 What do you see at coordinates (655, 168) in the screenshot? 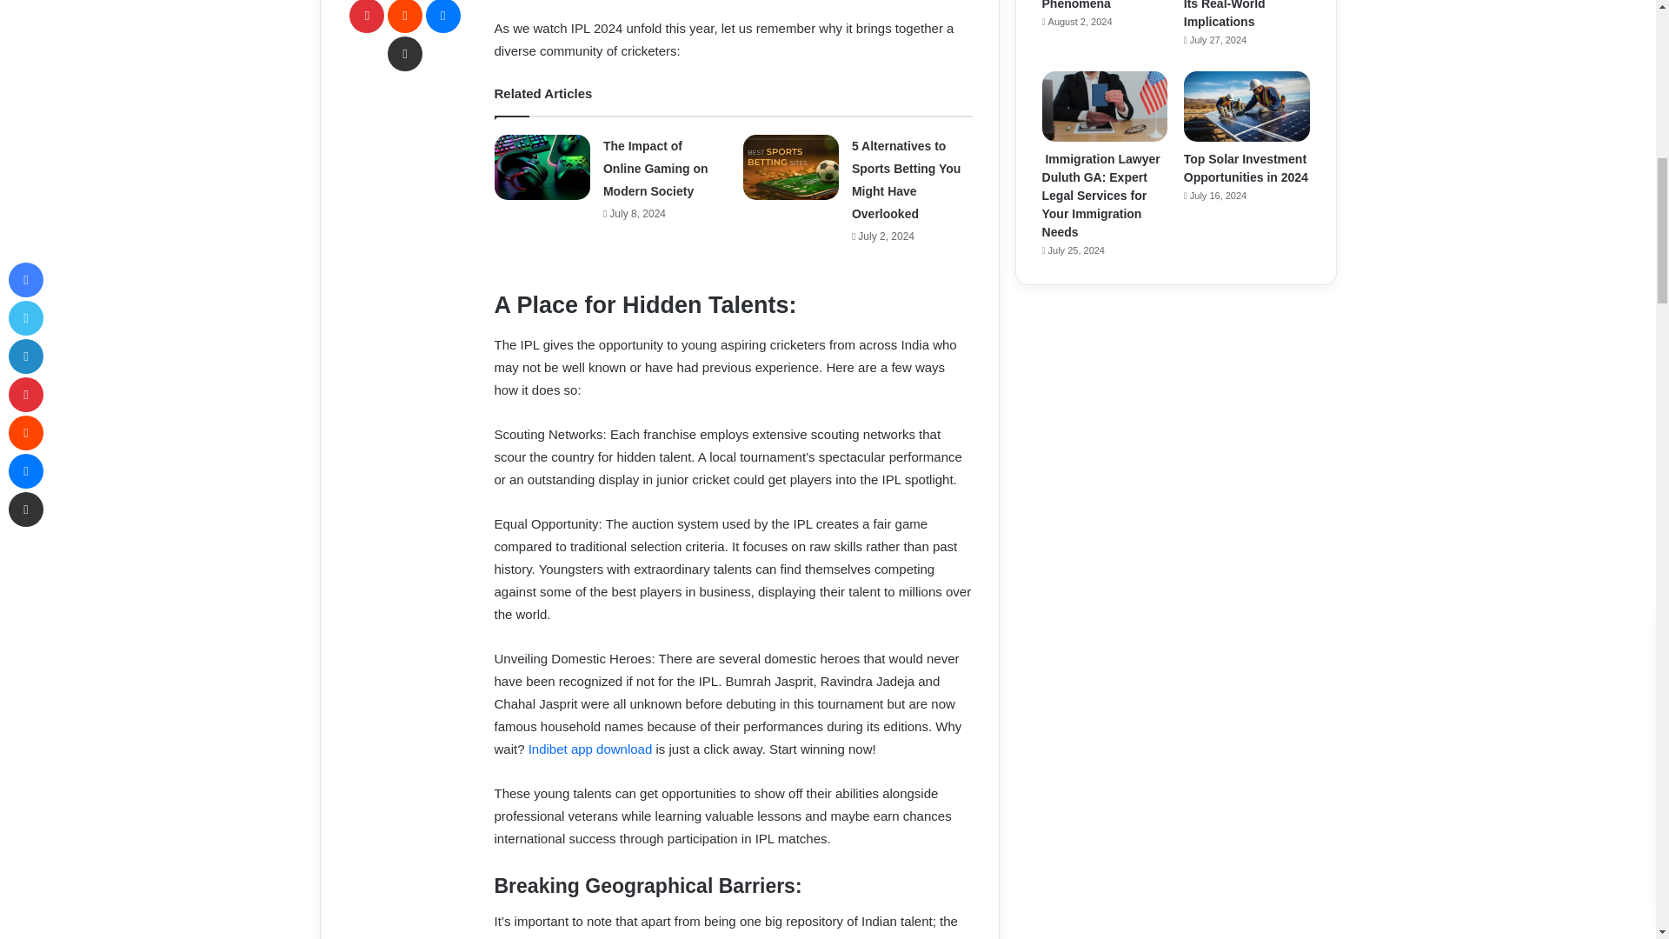
I see `The Impact of Online Gaming on Modern Society` at bounding box center [655, 168].